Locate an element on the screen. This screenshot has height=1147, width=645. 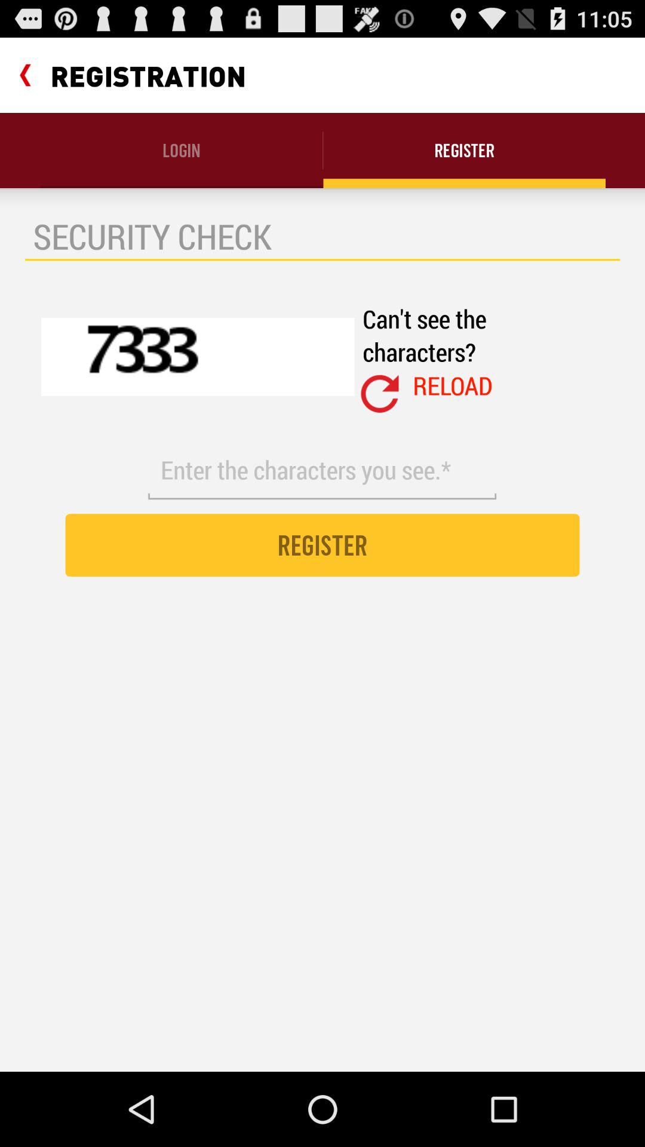
tap item on the right is located at coordinates (453, 385).